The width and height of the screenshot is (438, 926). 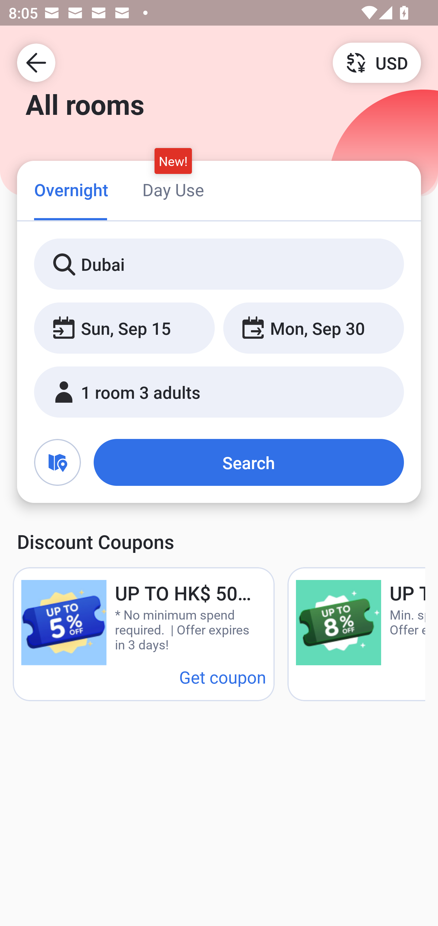 What do you see at coordinates (377, 62) in the screenshot?
I see `USD` at bounding box center [377, 62].